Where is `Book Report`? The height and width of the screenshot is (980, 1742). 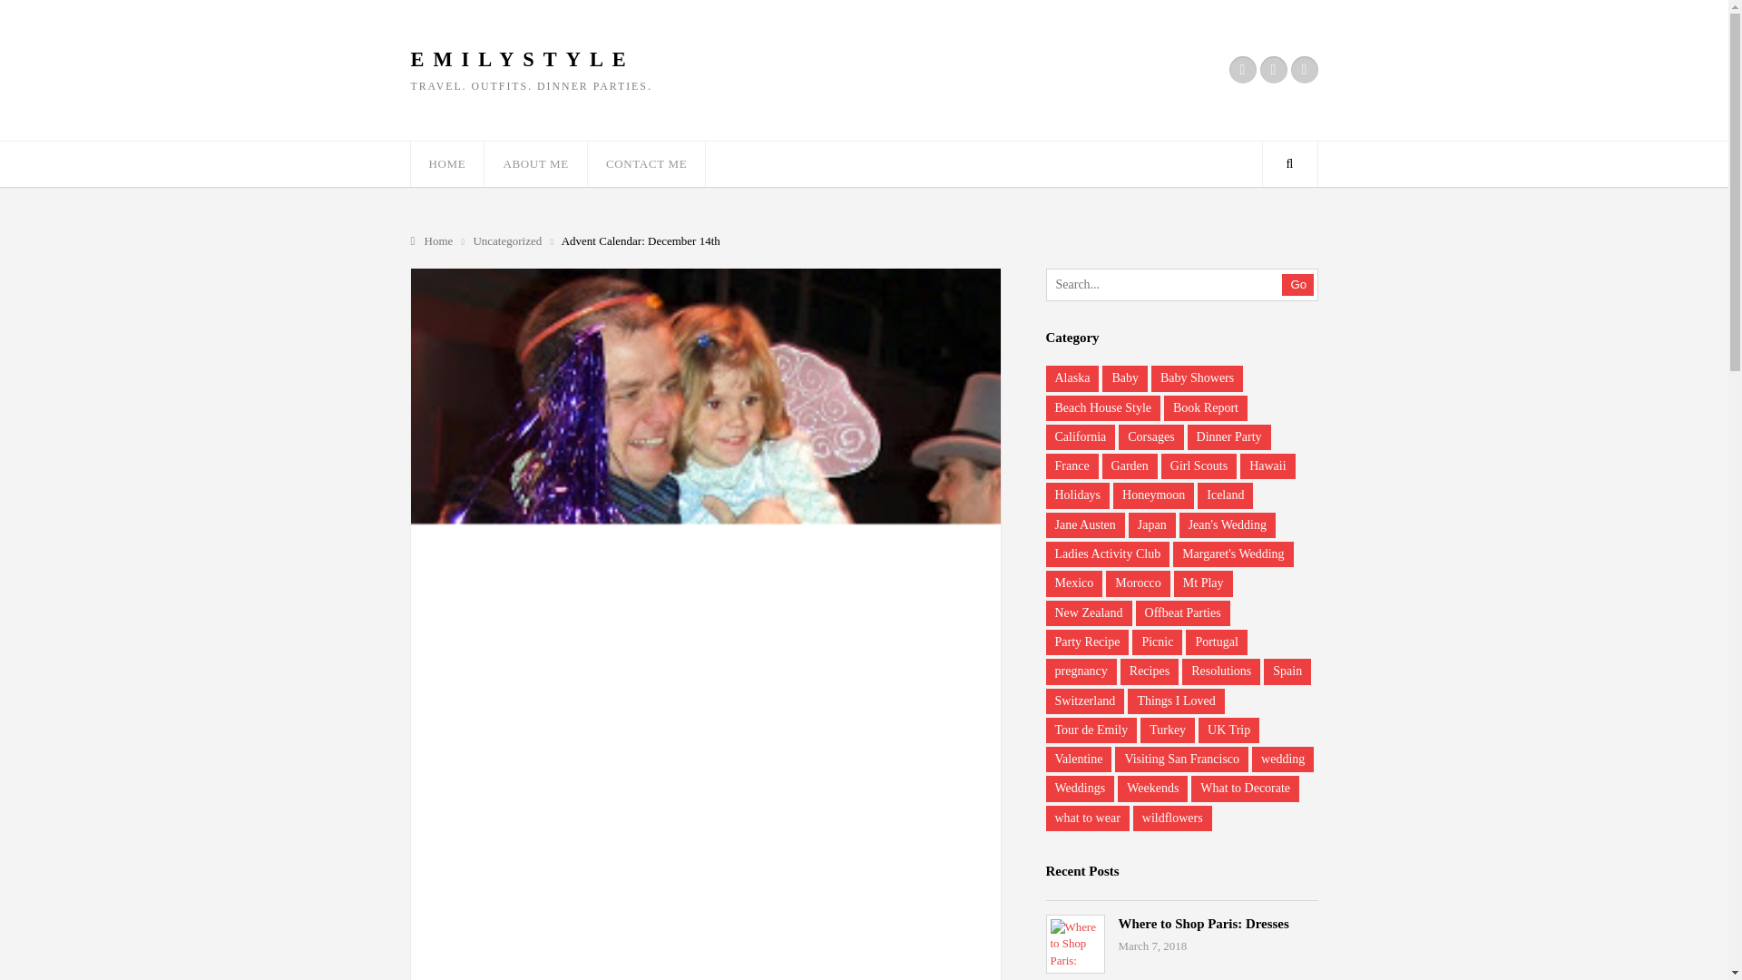
Book Report is located at coordinates (1205, 408).